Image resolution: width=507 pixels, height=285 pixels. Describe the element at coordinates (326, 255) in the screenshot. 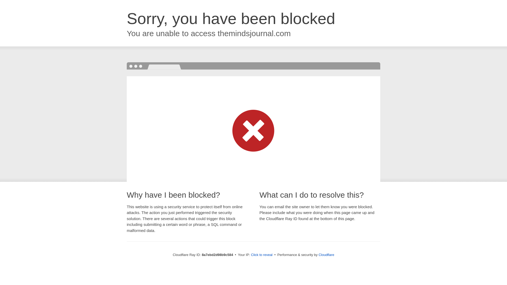

I see `Cloudflare` at that location.